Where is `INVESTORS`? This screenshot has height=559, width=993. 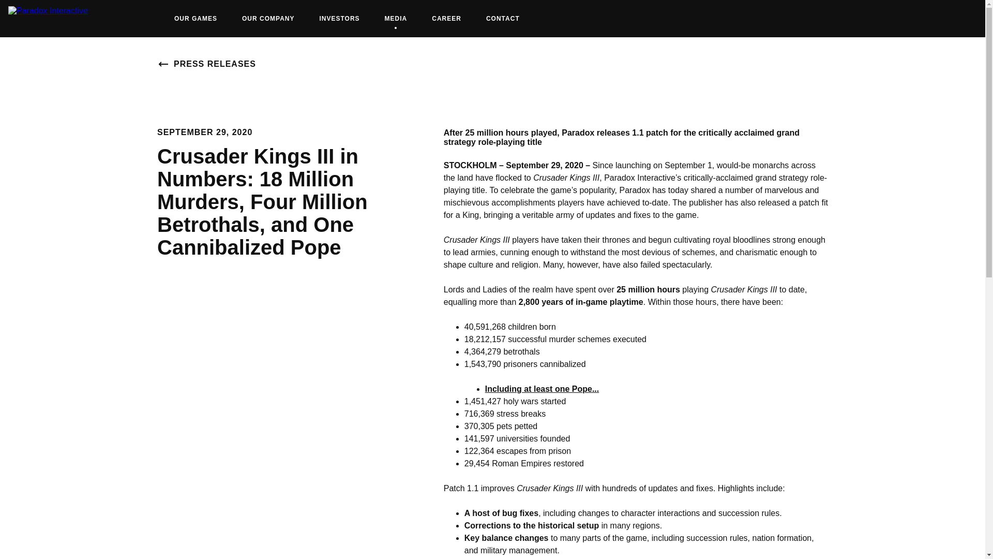 INVESTORS is located at coordinates (195, 19).